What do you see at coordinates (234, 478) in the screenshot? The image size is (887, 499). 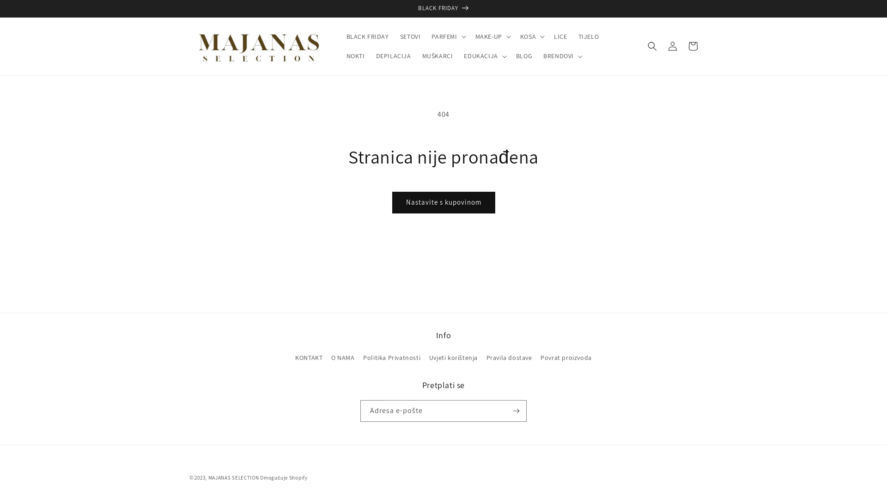 I see `MAJANAS SELECTION` at bounding box center [234, 478].